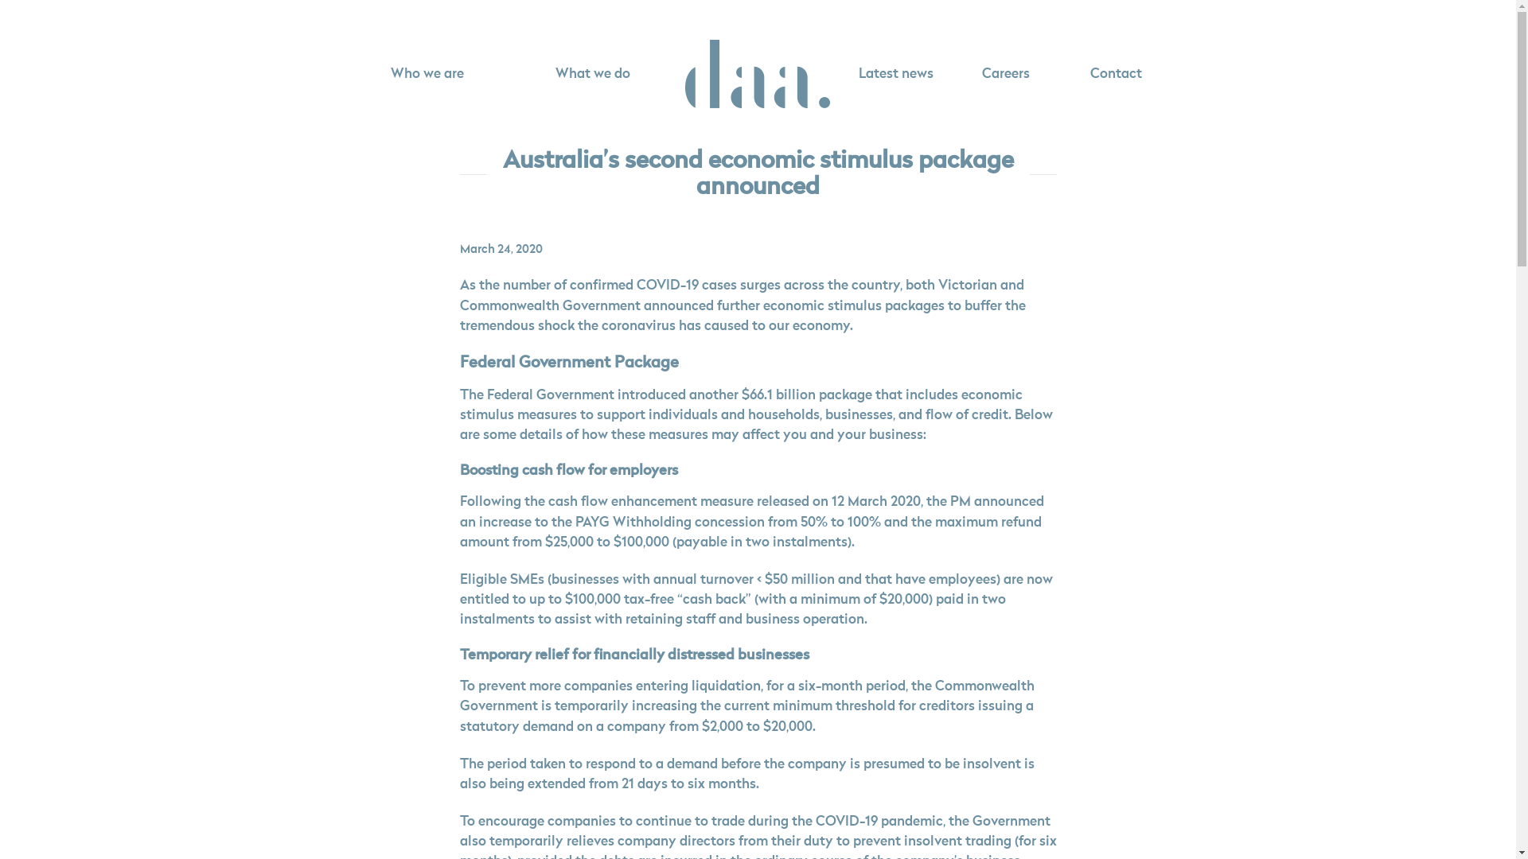 The width and height of the screenshot is (1528, 859). I want to click on Contact, so click(1116, 75).